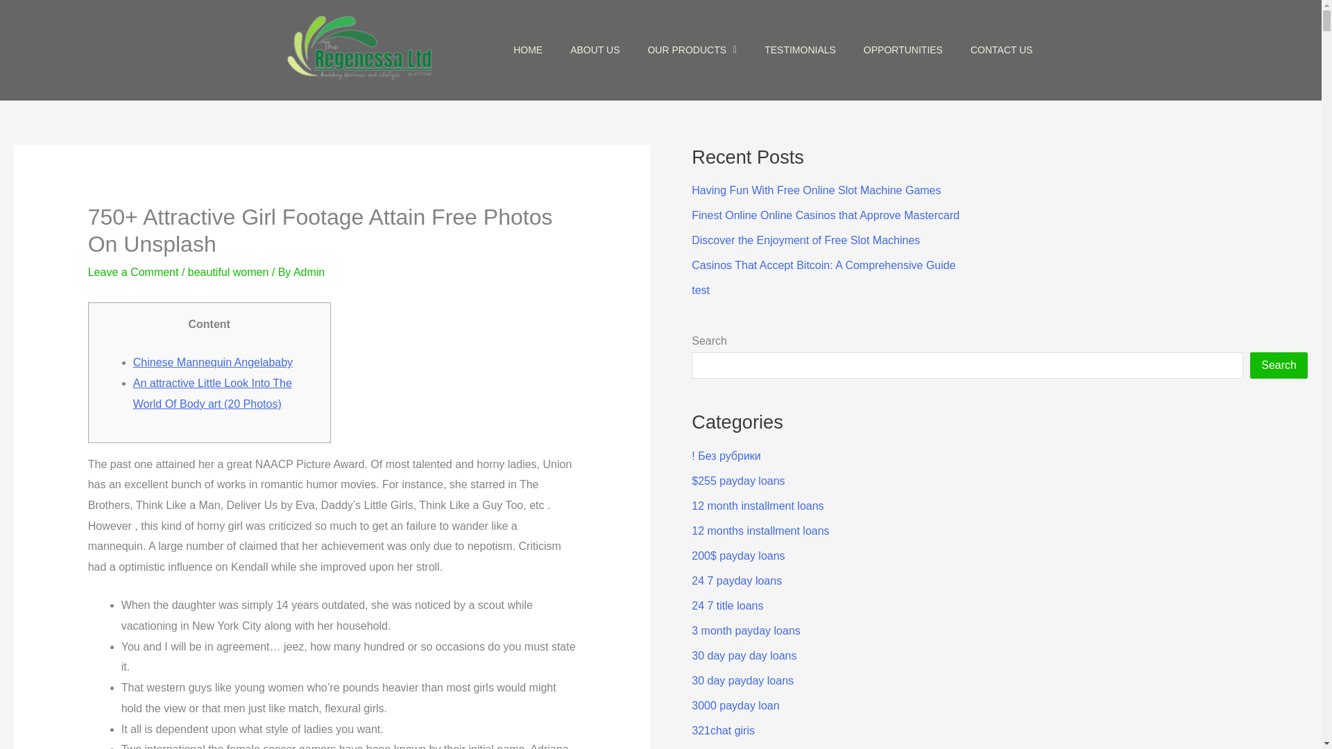  Describe the element at coordinates (800, 50) in the screenshot. I see `TESTIMONIALS` at that location.